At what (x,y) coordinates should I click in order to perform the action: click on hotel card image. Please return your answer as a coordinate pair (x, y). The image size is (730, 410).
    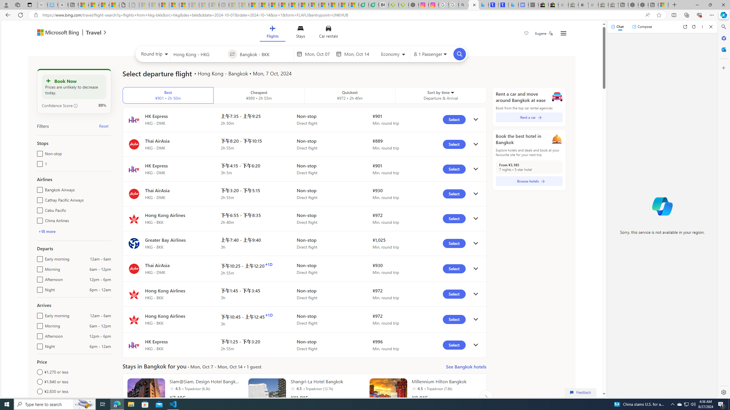
    Looking at the image, I should click on (388, 397).